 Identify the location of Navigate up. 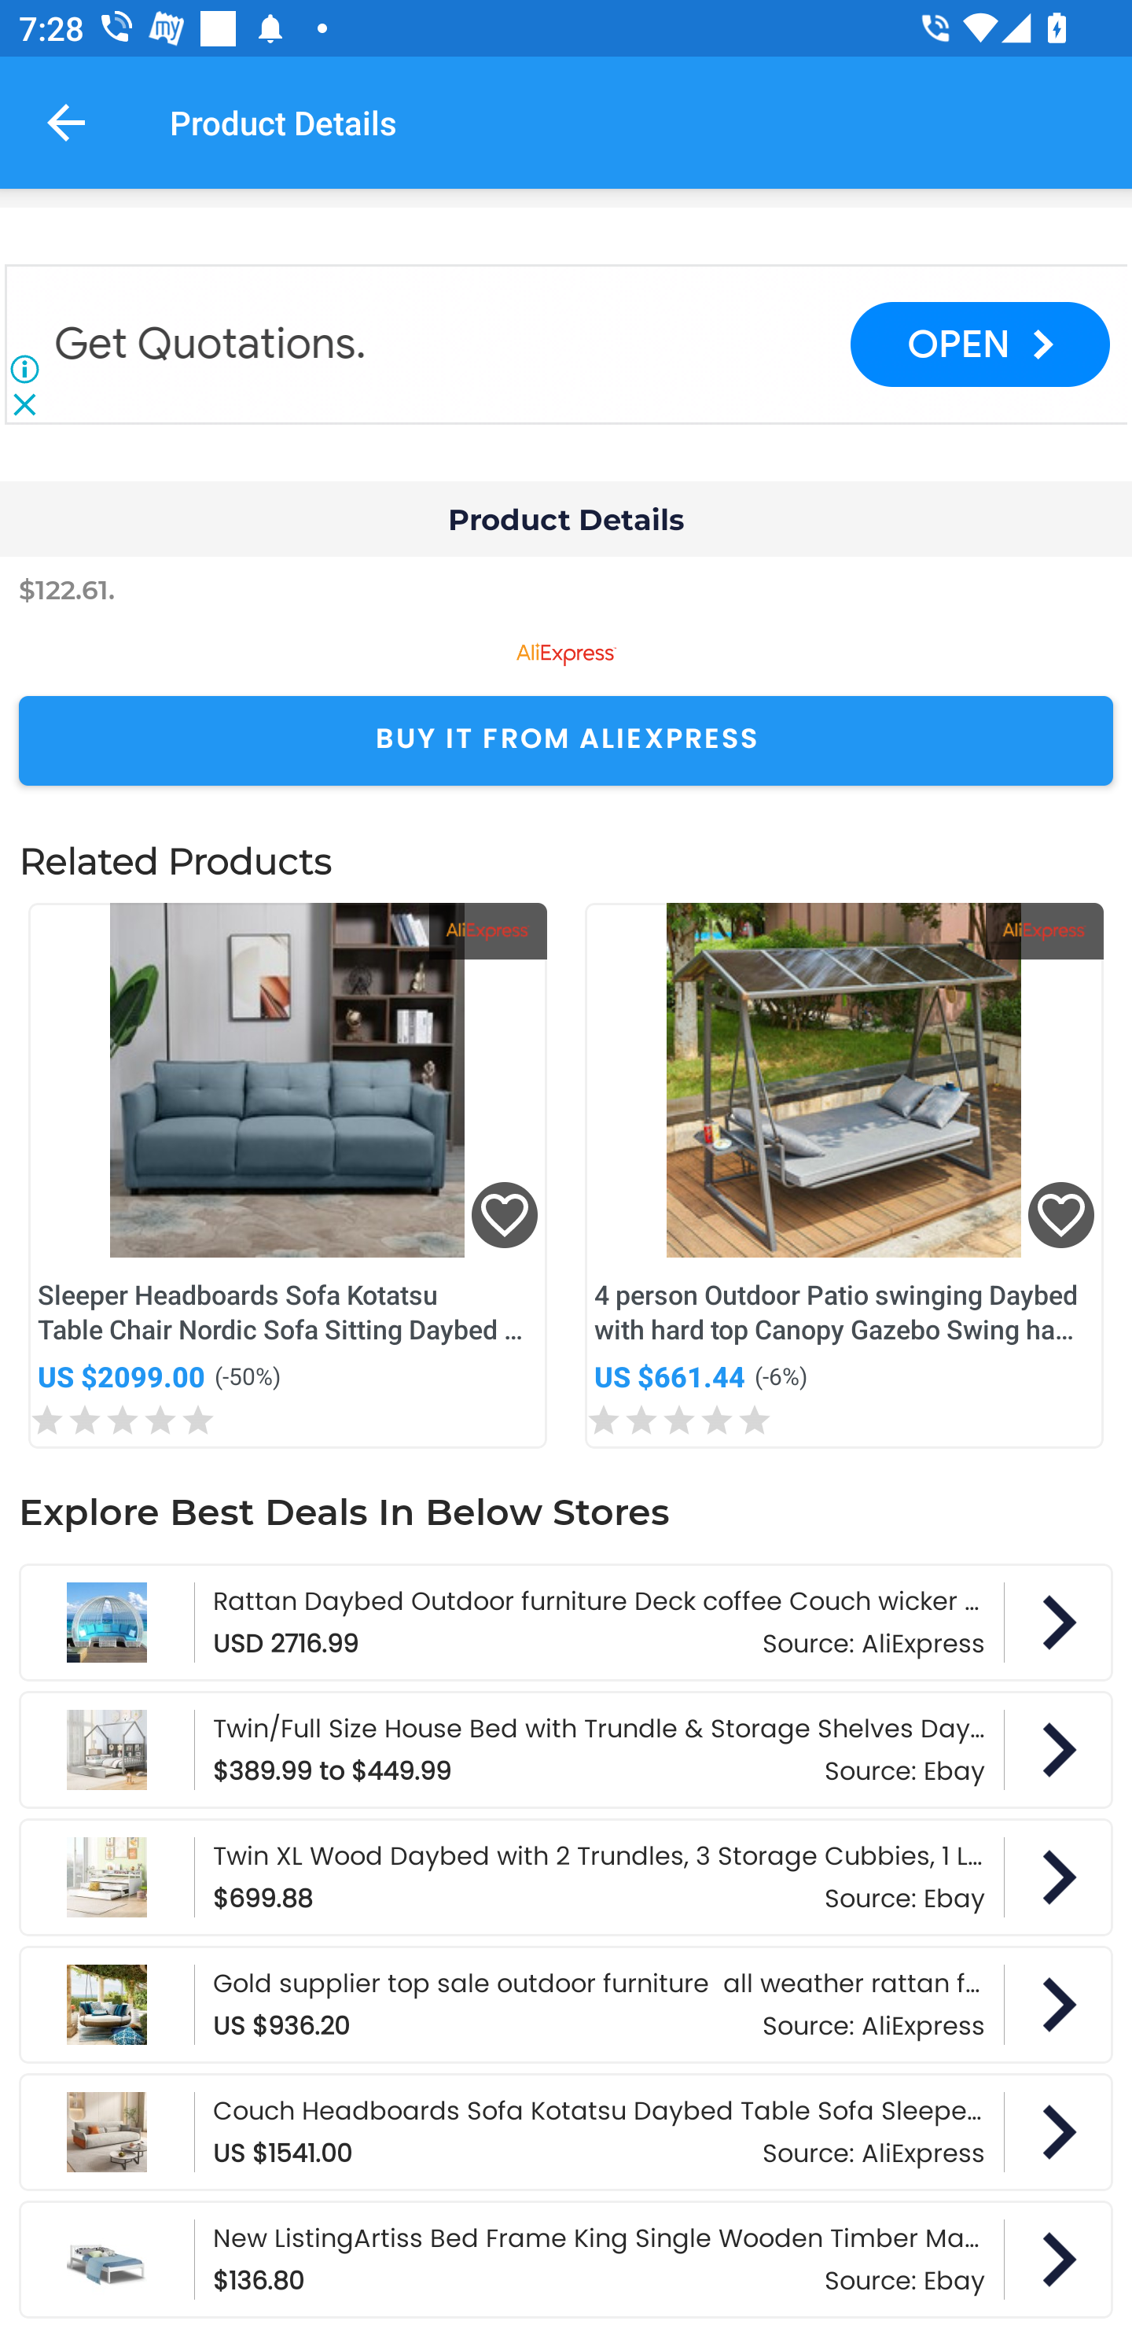
(66, 122).